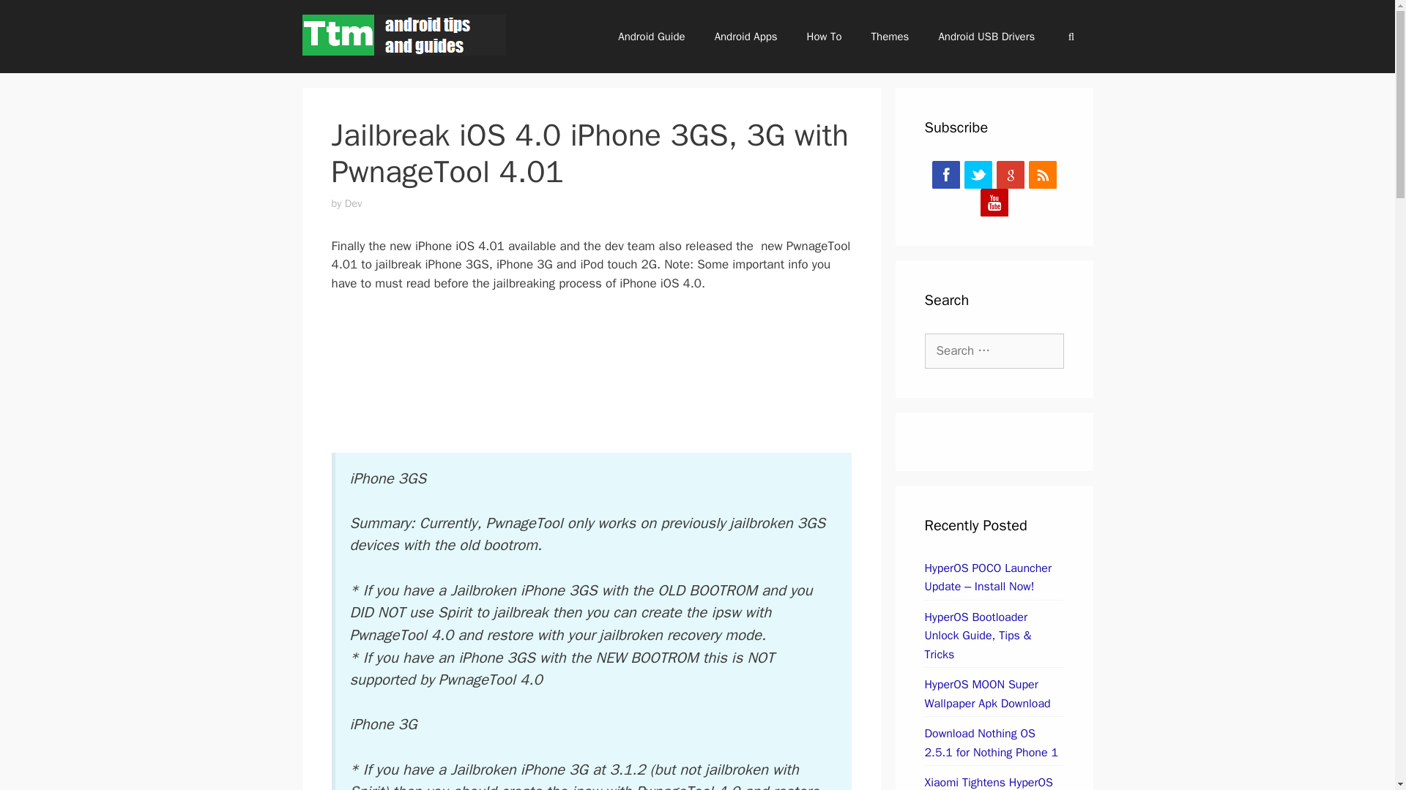 The width and height of the screenshot is (1406, 790). I want to click on View all posts by Dev, so click(353, 203).